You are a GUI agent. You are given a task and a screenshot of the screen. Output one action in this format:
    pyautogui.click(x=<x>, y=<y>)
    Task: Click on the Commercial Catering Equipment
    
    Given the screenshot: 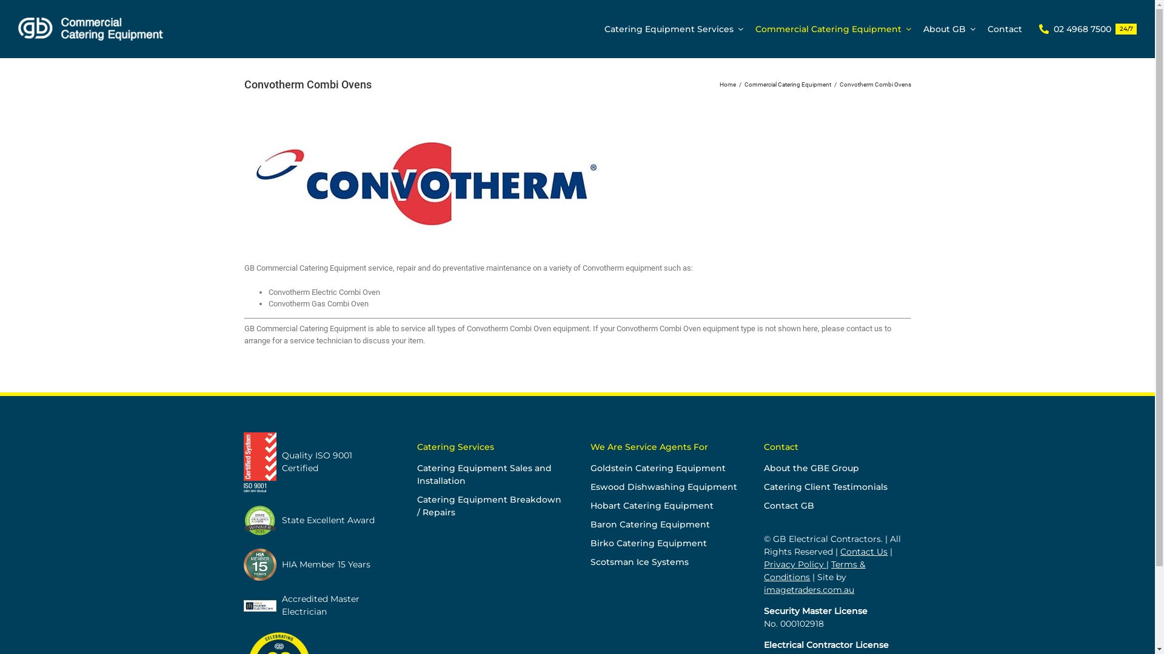 What is the action you would take?
    pyautogui.click(x=833, y=29)
    